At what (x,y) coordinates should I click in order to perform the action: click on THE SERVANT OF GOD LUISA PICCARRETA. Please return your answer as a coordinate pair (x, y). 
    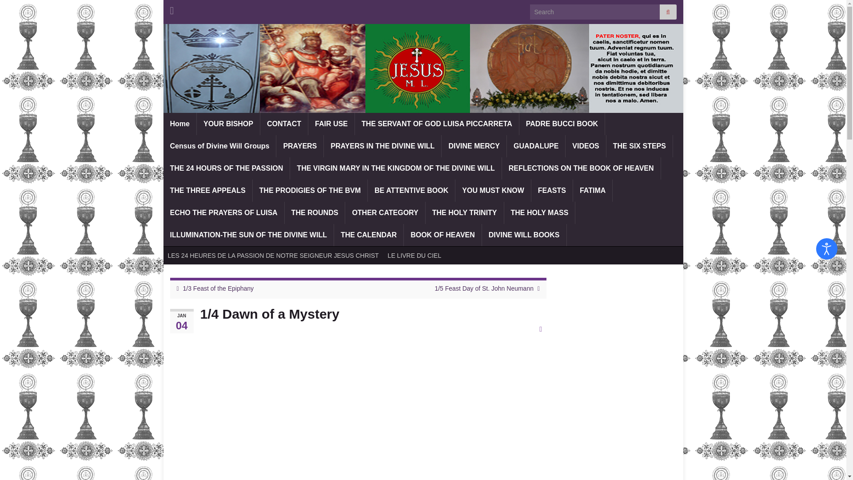
    Looking at the image, I should click on (436, 124).